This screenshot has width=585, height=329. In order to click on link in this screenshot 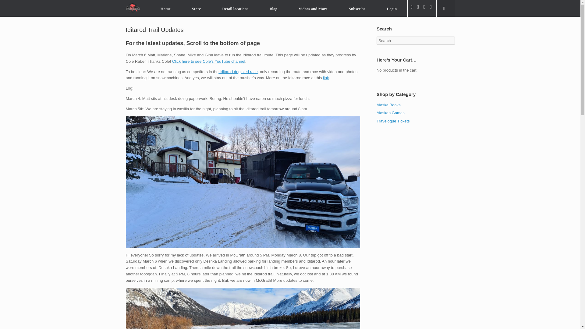, I will do `click(326, 78)`.